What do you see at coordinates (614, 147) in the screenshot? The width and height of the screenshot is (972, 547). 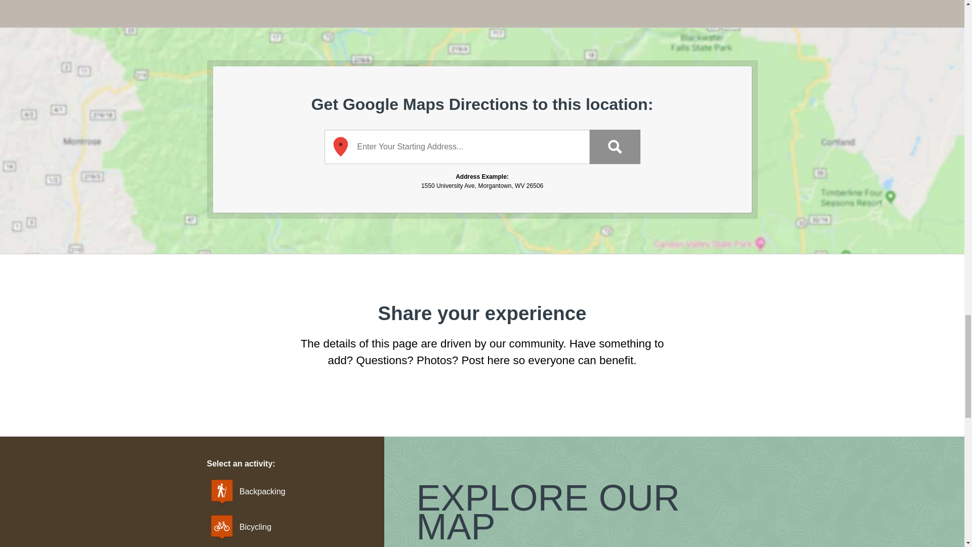 I see `Get Directions` at bounding box center [614, 147].